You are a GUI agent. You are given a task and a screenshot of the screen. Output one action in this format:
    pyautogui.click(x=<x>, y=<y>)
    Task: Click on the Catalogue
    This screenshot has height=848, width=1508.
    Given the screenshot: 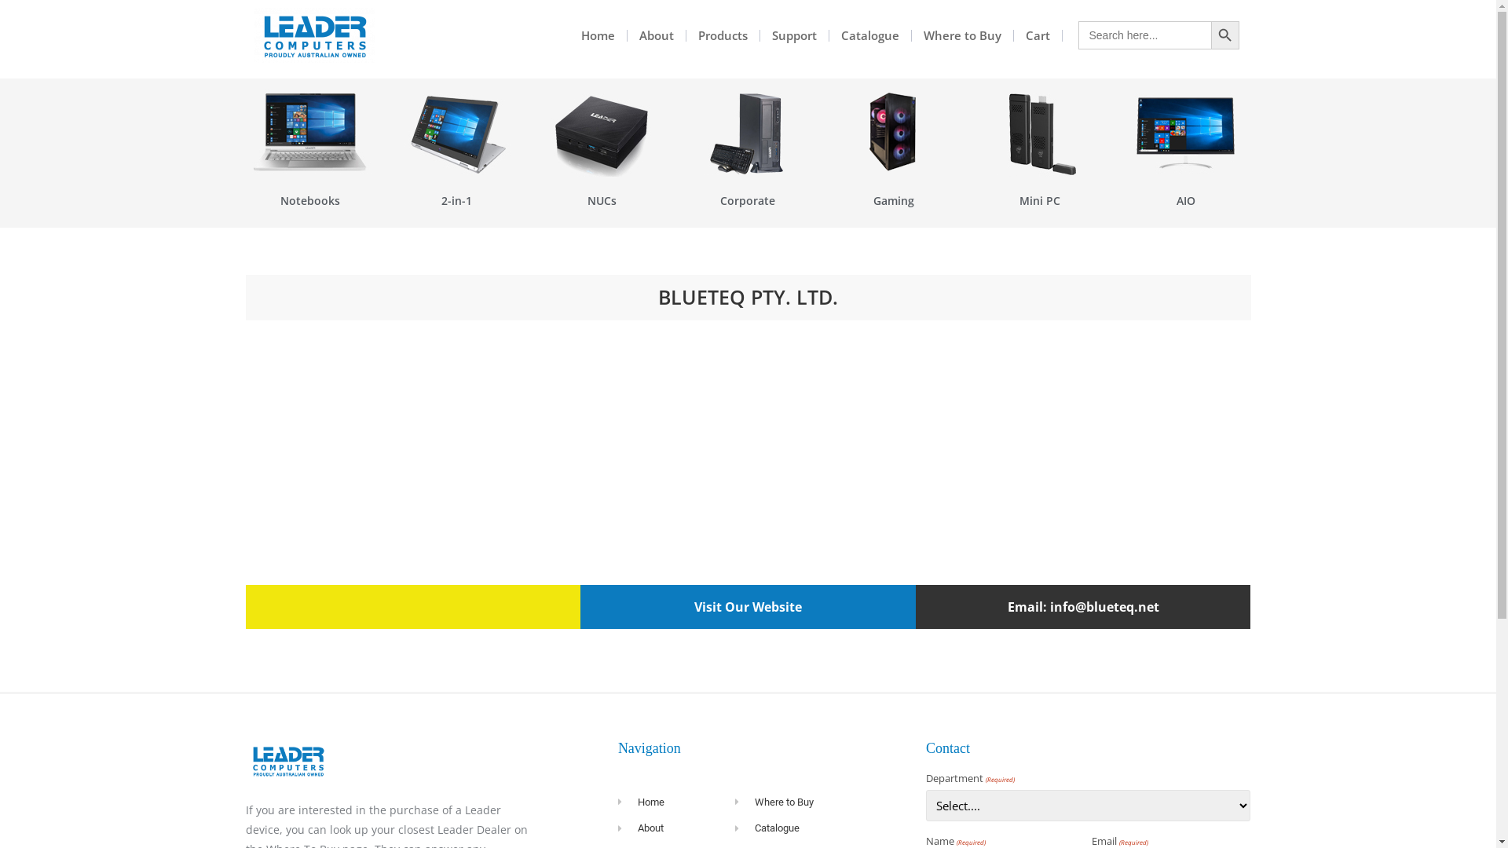 What is the action you would take?
    pyautogui.click(x=870, y=36)
    